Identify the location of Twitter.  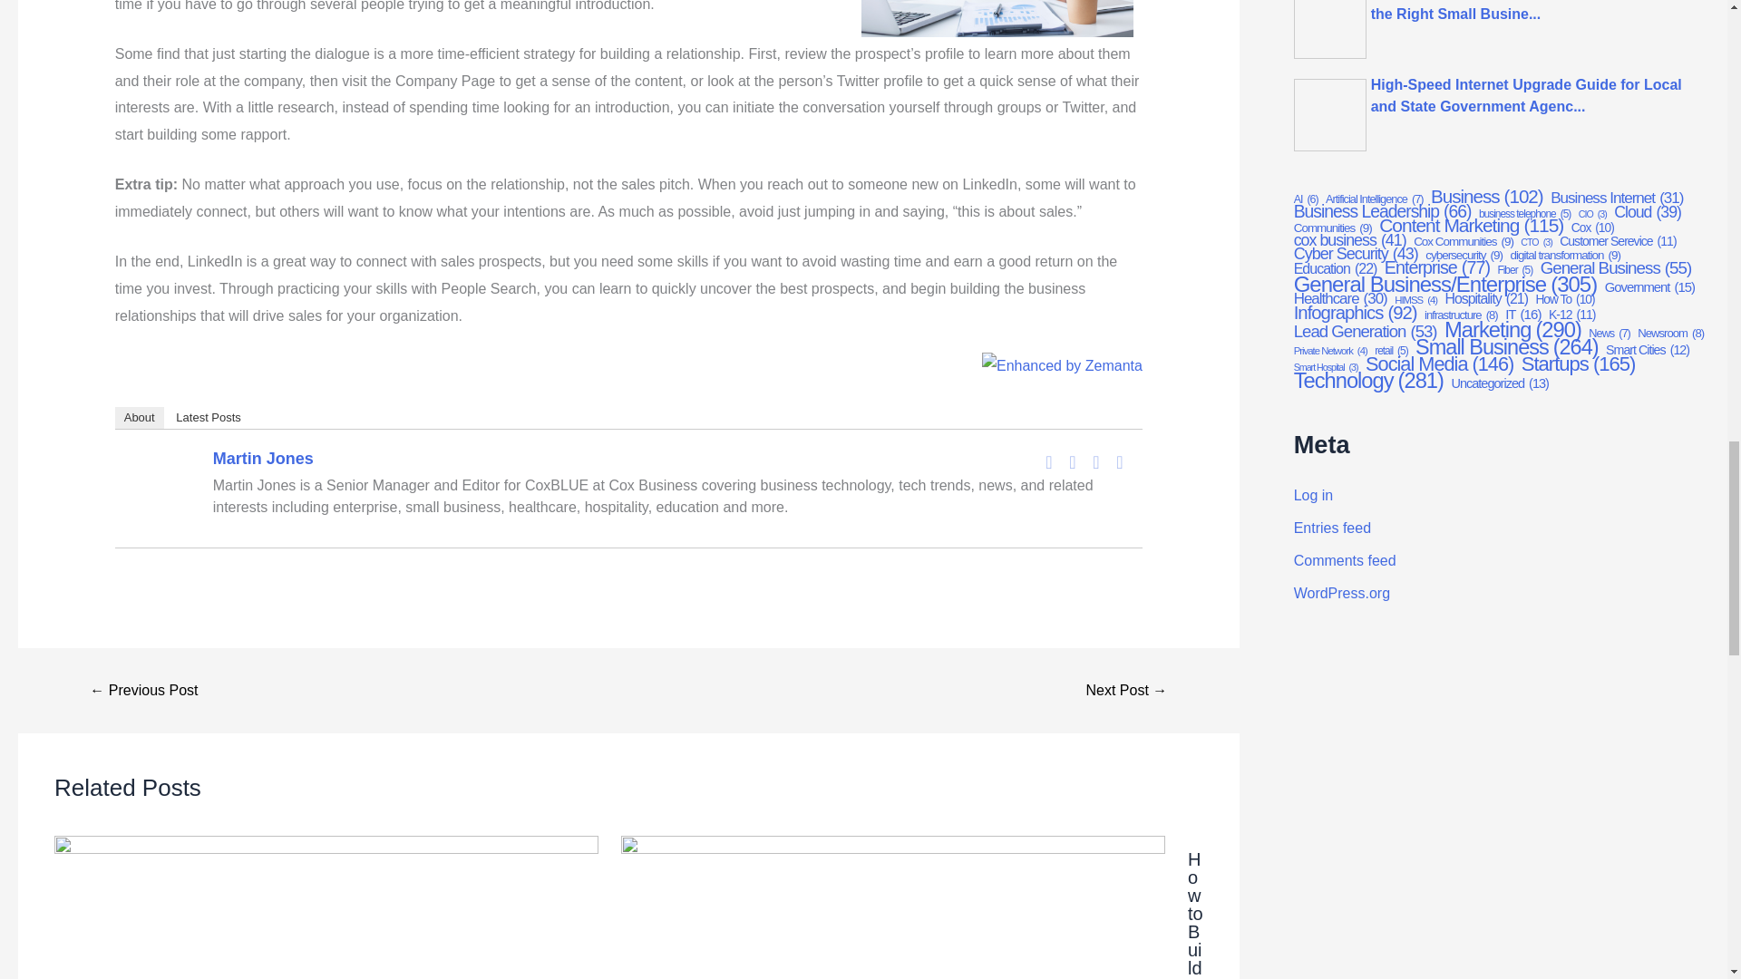
(1072, 461).